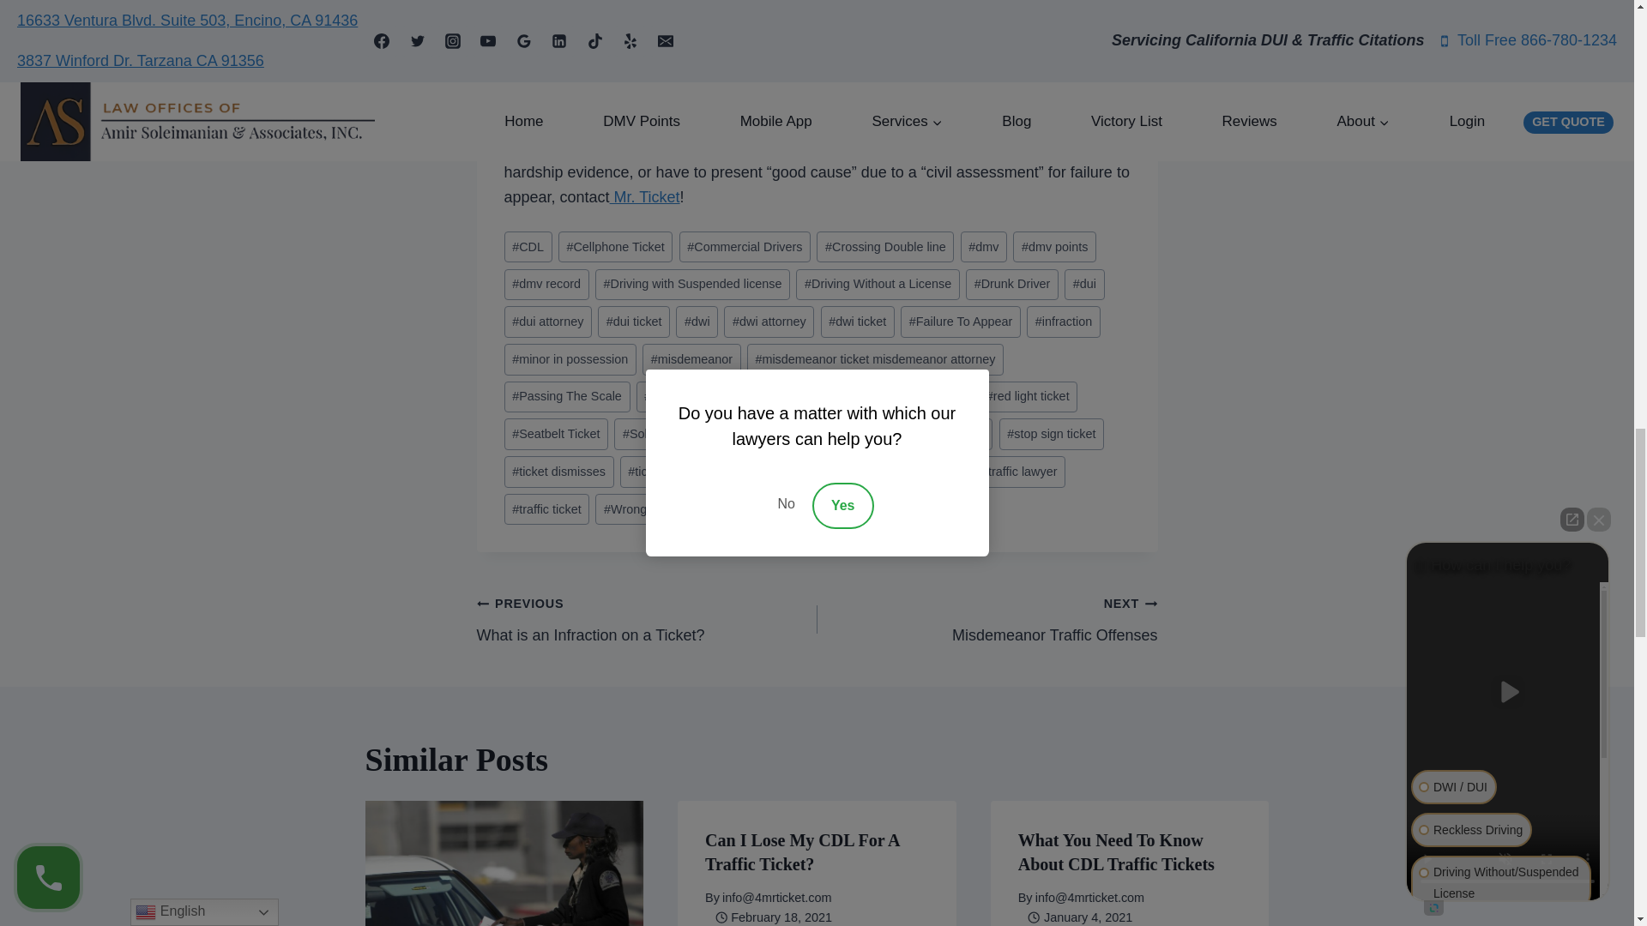  What do you see at coordinates (546, 285) in the screenshot?
I see `dmv record` at bounding box center [546, 285].